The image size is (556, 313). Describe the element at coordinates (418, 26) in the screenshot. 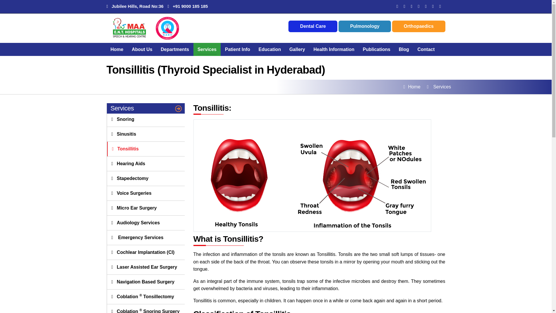

I see `Orthopaedics` at that location.